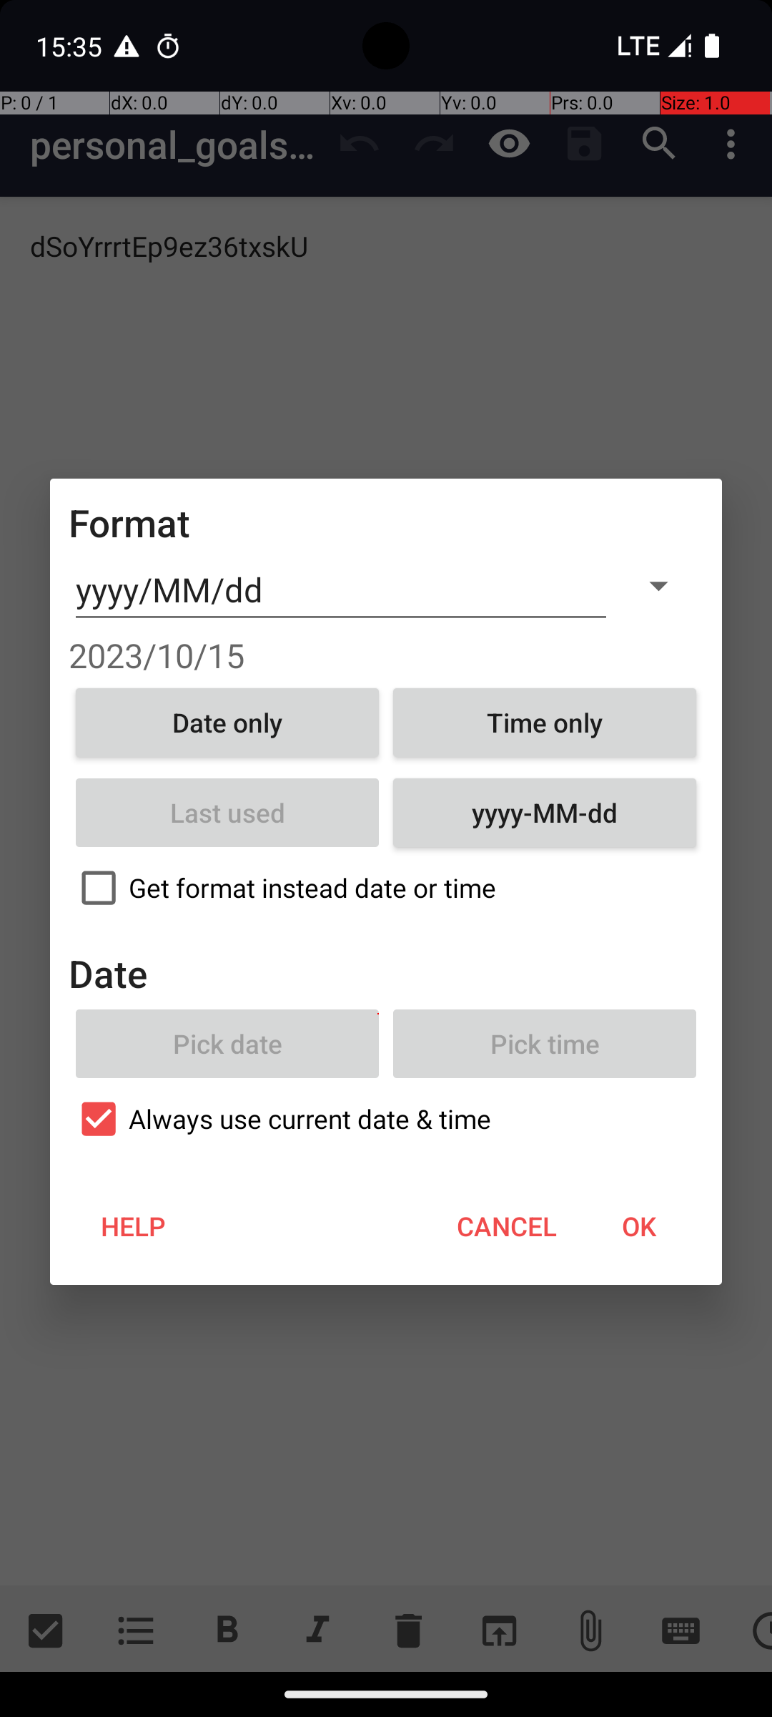 The image size is (772, 1717). I want to click on yyyy-MM-dd, so click(545, 813).